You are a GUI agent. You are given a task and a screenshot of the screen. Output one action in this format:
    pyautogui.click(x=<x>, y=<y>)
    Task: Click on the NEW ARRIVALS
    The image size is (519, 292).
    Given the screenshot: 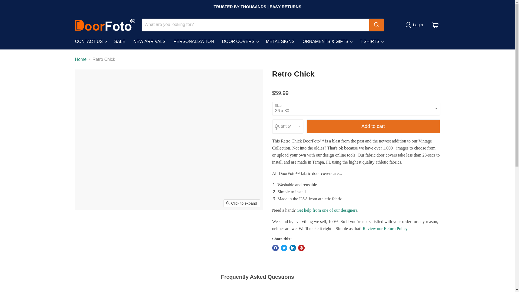 What is the action you would take?
    pyautogui.click(x=149, y=41)
    